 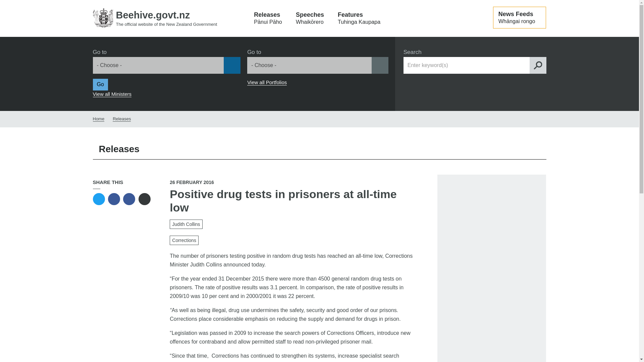 I want to click on Releases, so click(x=268, y=18).